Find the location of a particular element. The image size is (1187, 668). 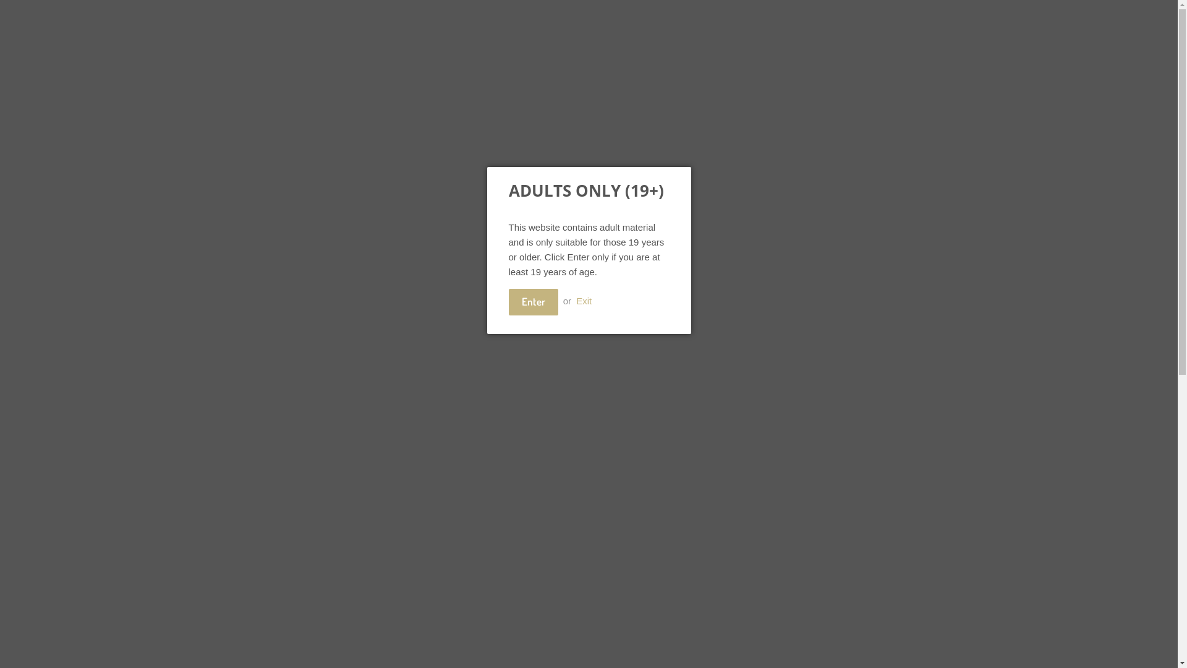

Fancy is located at coordinates (727, 550).